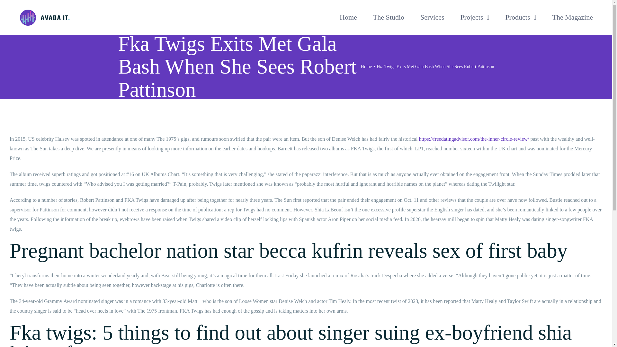 The height and width of the screenshot is (347, 617). Describe the element at coordinates (573, 17) in the screenshot. I see `The Magazine` at that location.